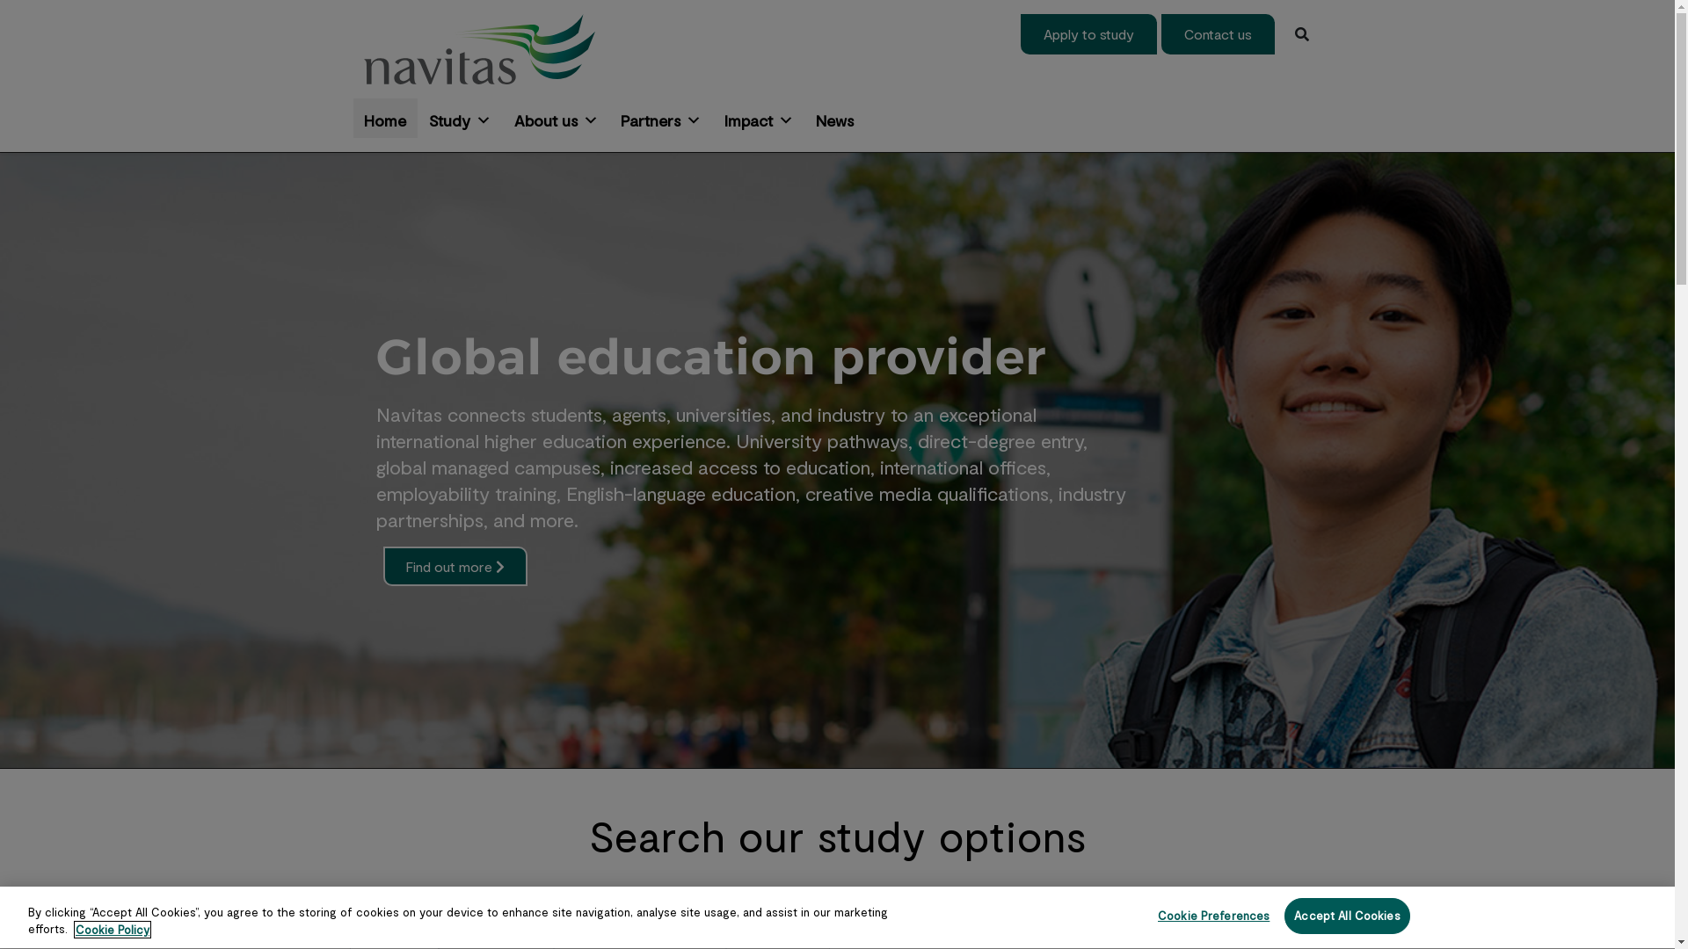 The width and height of the screenshot is (1688, 949). Describe the element at coordinates (1347, 916) in the screenshot. I see `Accept All Cookies` at that location.